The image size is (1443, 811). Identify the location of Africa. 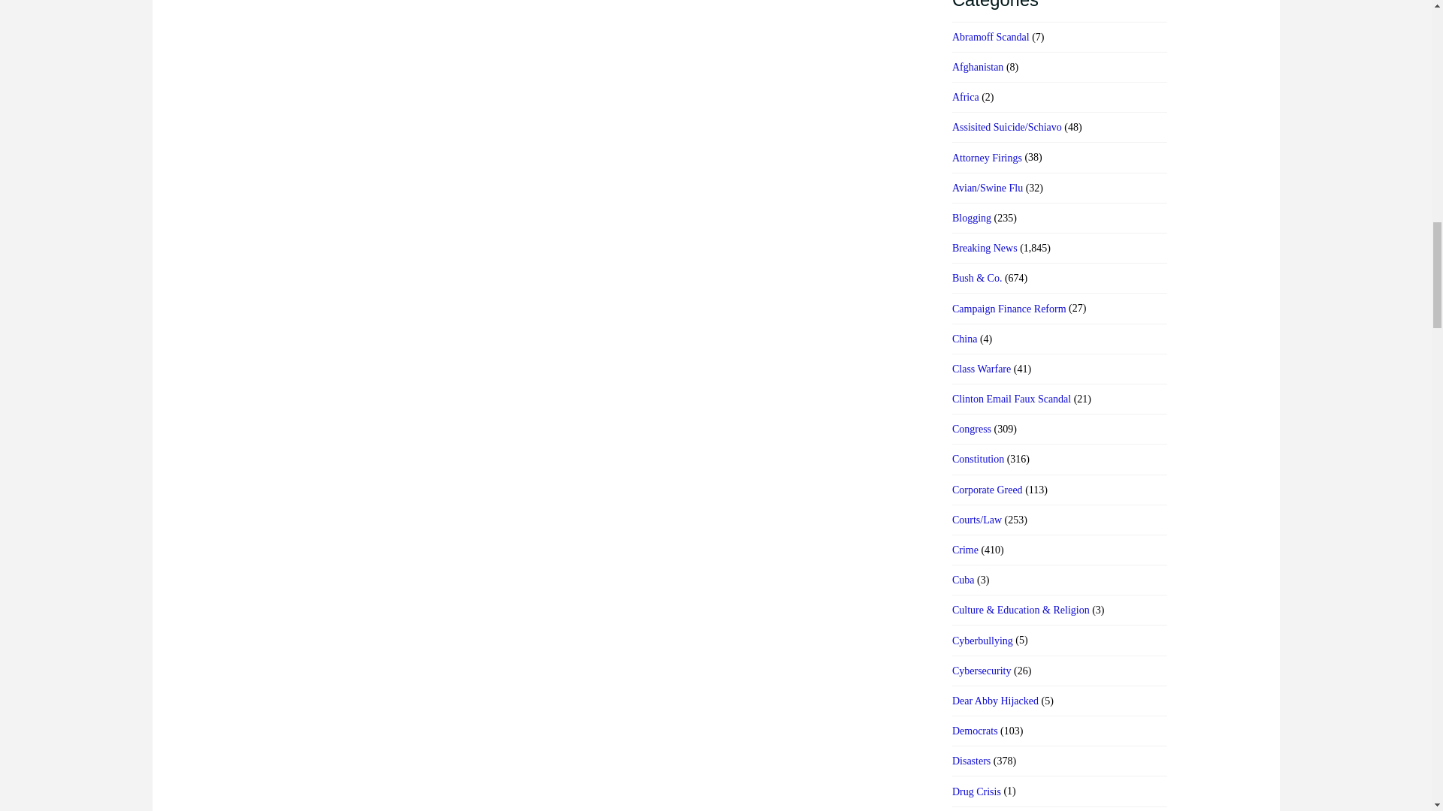
(966, 97).